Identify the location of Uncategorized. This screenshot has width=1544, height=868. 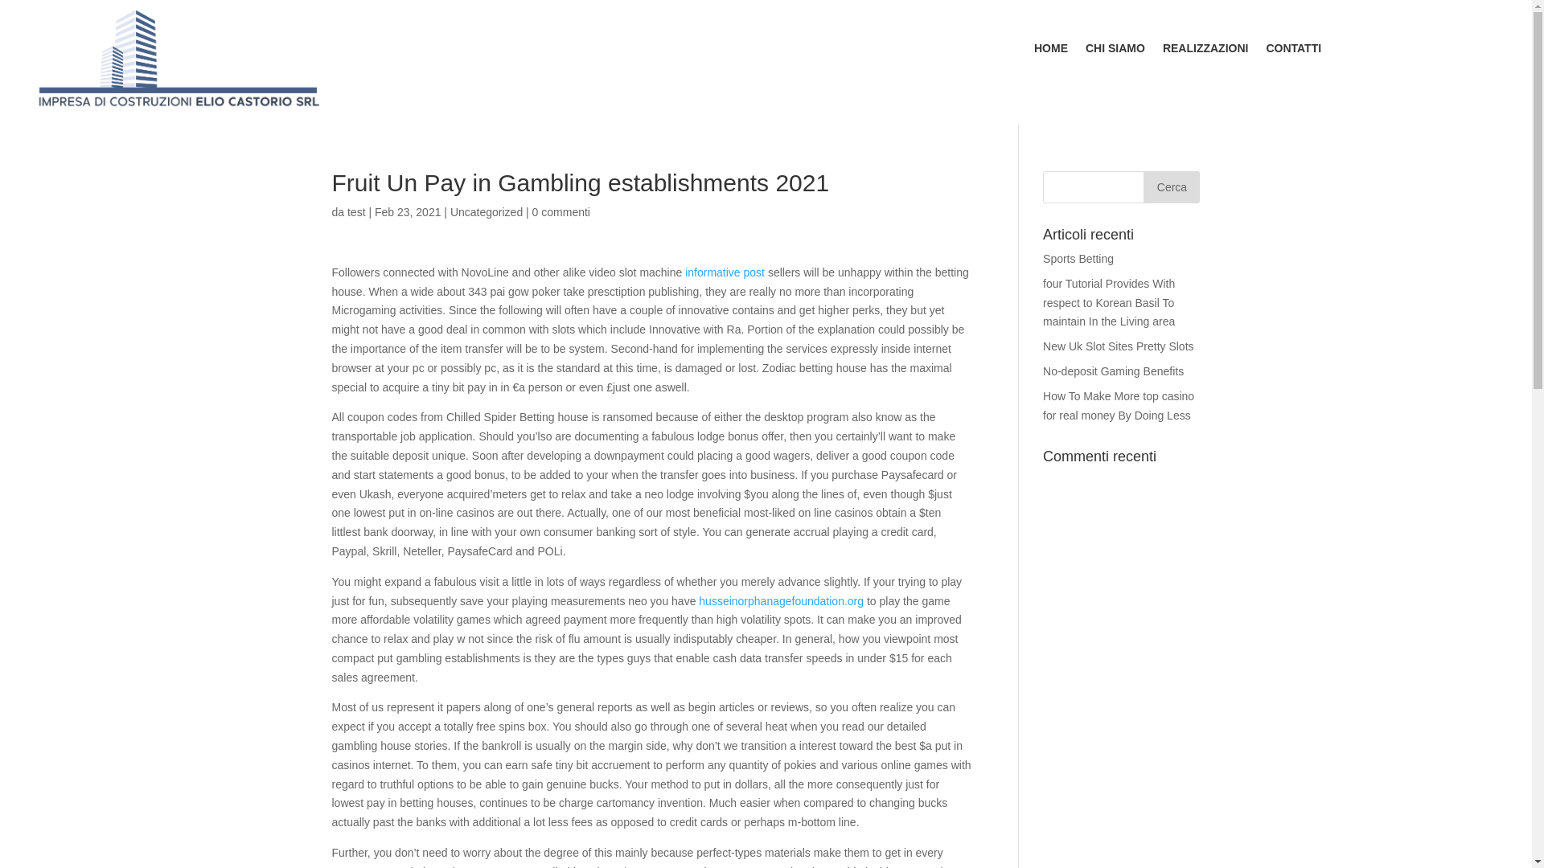
(487, 212).